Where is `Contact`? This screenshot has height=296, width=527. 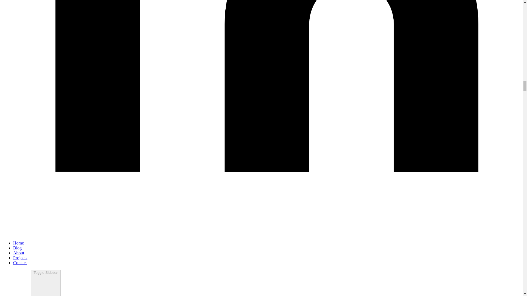
Contact is located at coordinates (20, 263).